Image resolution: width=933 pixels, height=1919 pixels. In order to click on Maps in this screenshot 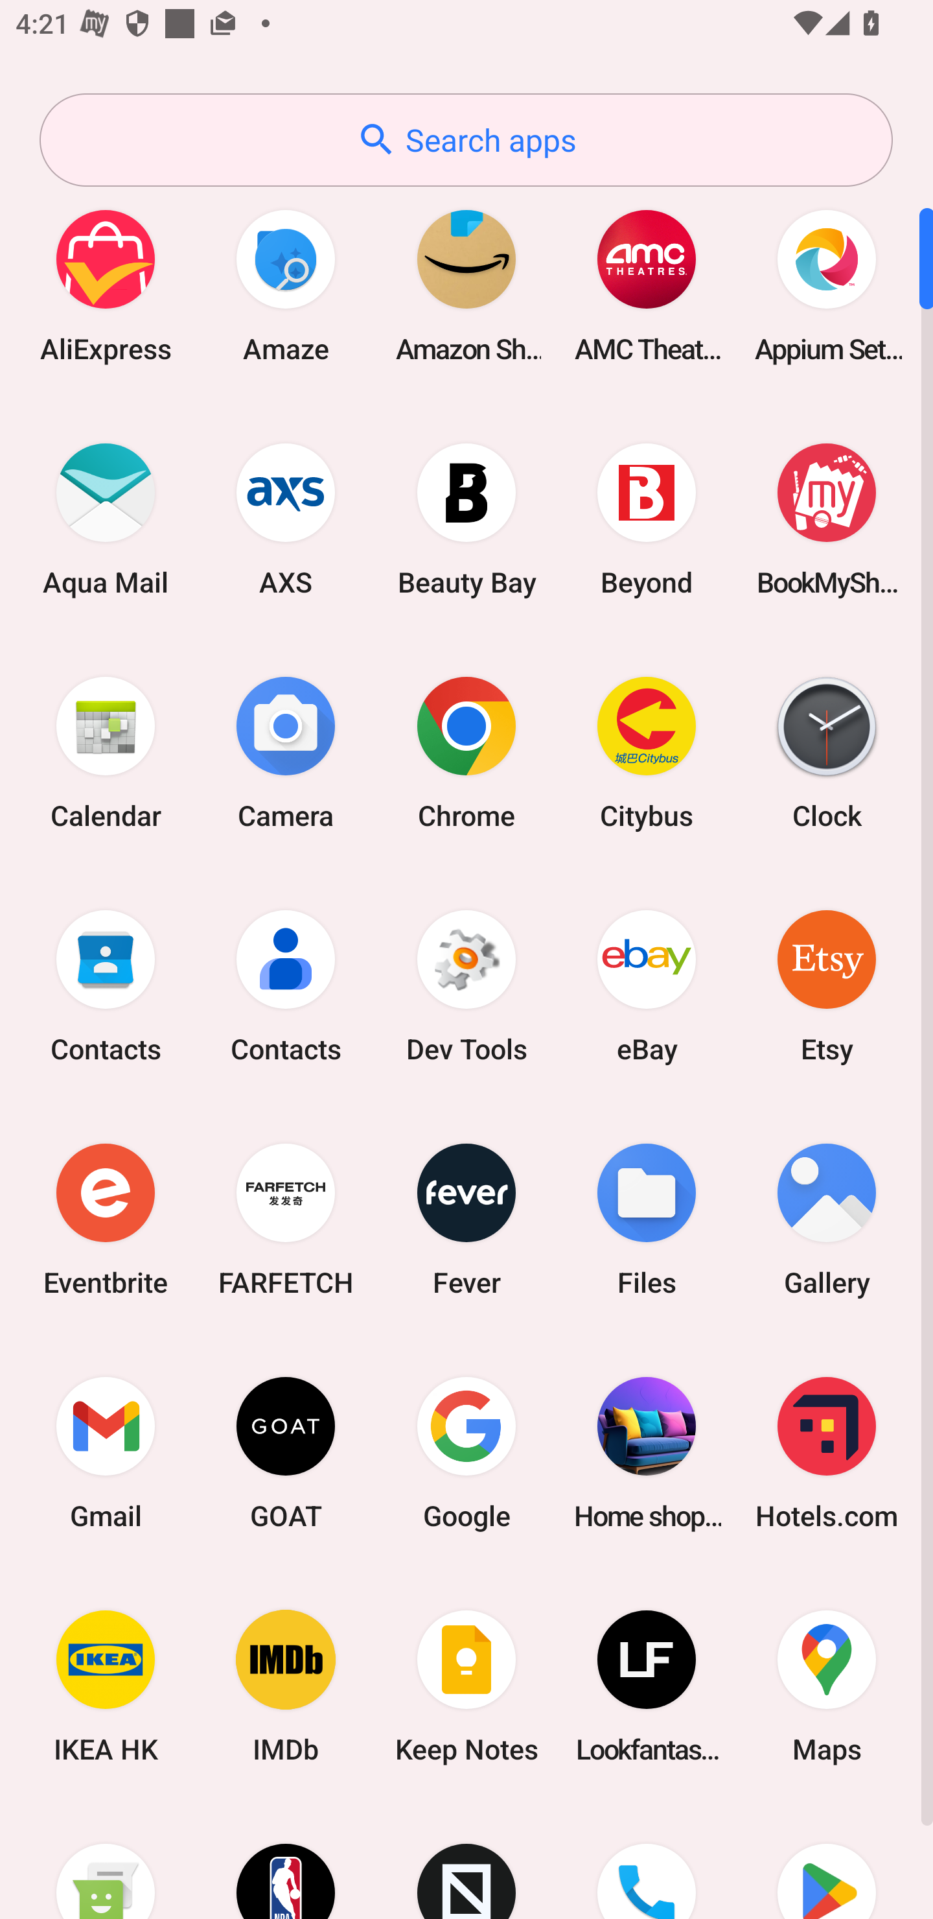, I will do `click(827, 1687)`.